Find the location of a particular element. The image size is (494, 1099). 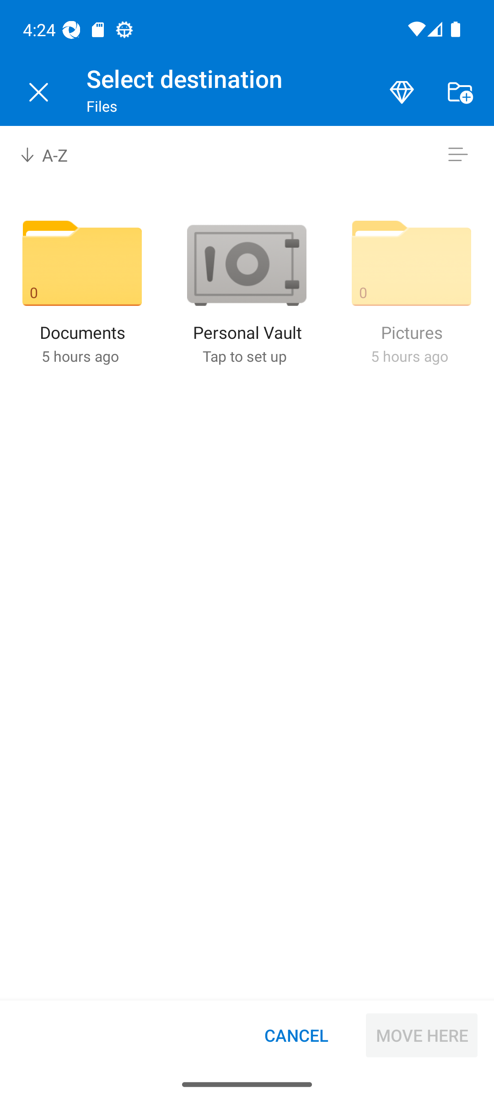

Personal Vault Tap to set up is located at coordinates (247, 291).